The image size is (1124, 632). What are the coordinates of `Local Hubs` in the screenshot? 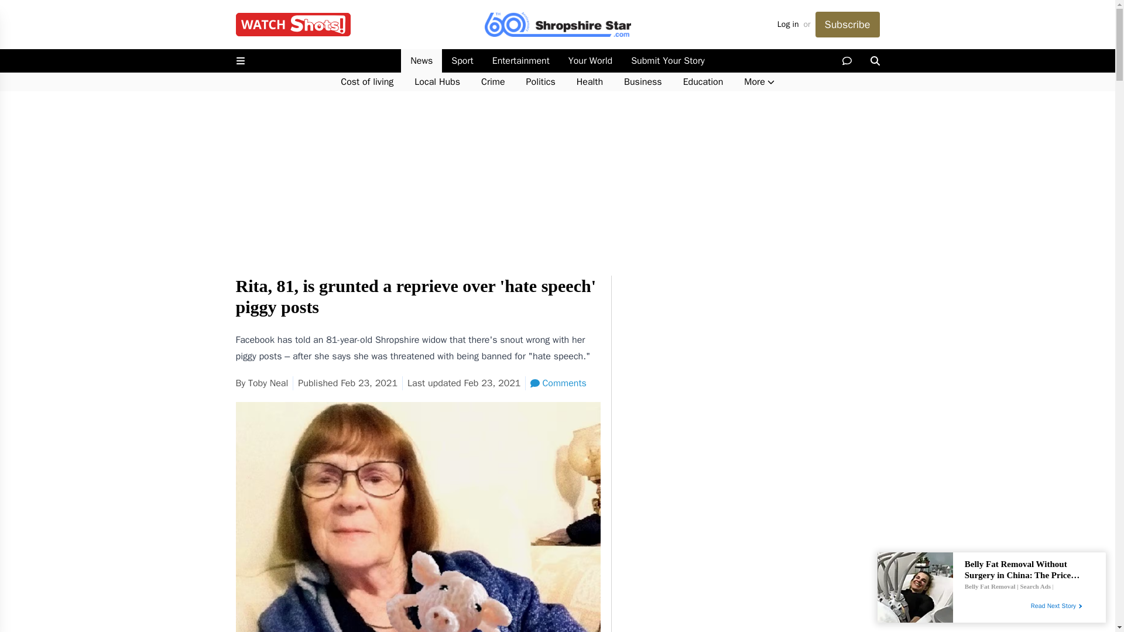 It's located at (437, 82).